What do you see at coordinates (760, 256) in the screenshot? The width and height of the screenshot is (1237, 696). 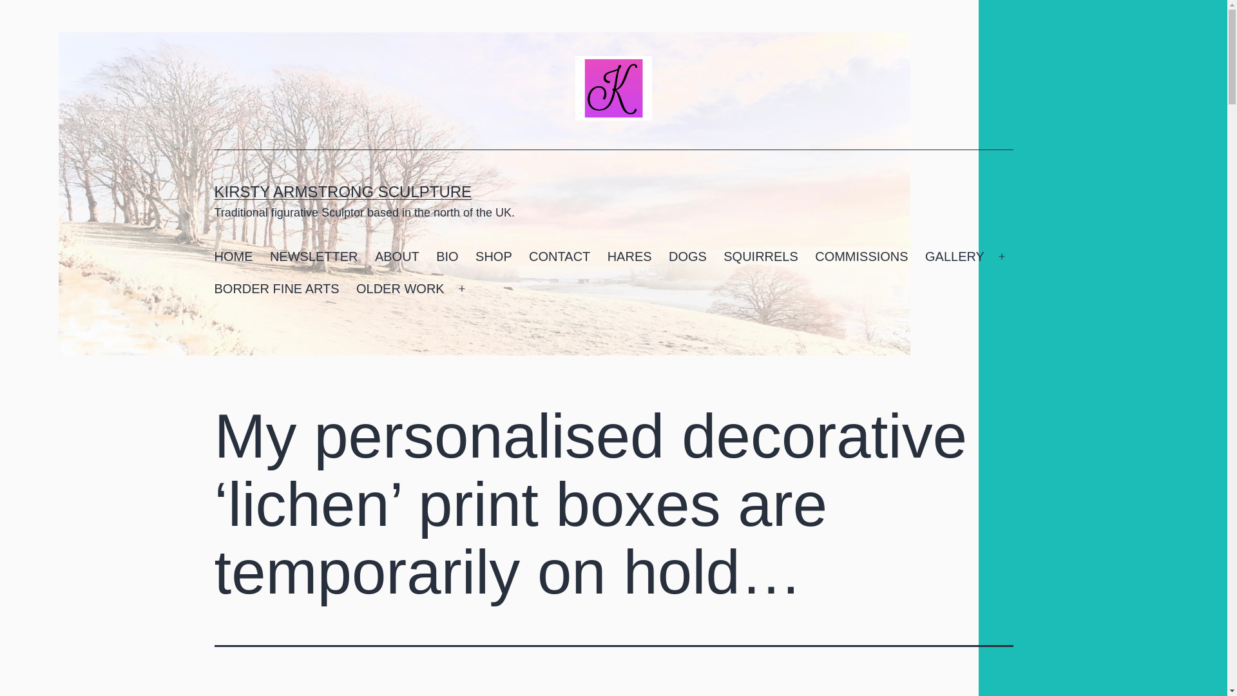 I see `Red Squirrel Sculptures by Kirsty Armstrong` at bounding box center [760, 256].